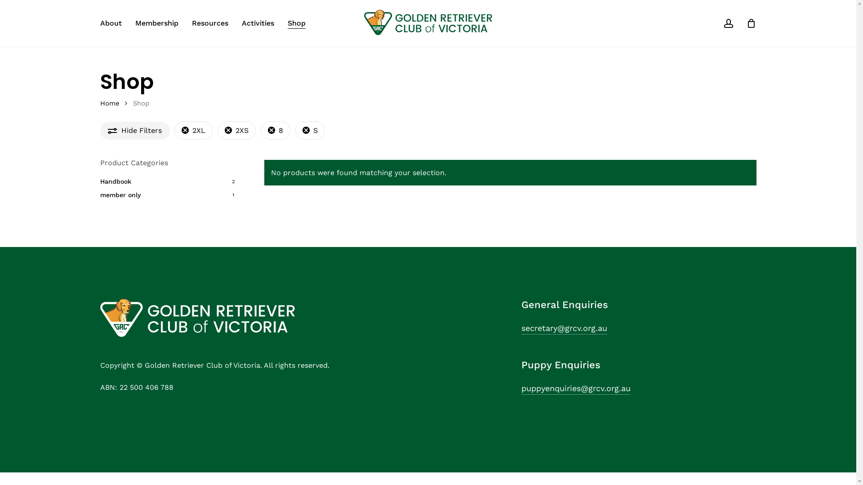  Describe the element at coordinates (110, 103) in the screenshot. I see `Home` at that location.